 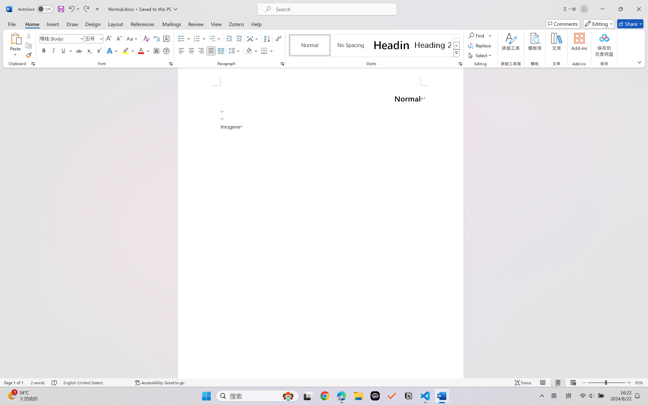 I want to click on Bold, so click(x=44, y=51).